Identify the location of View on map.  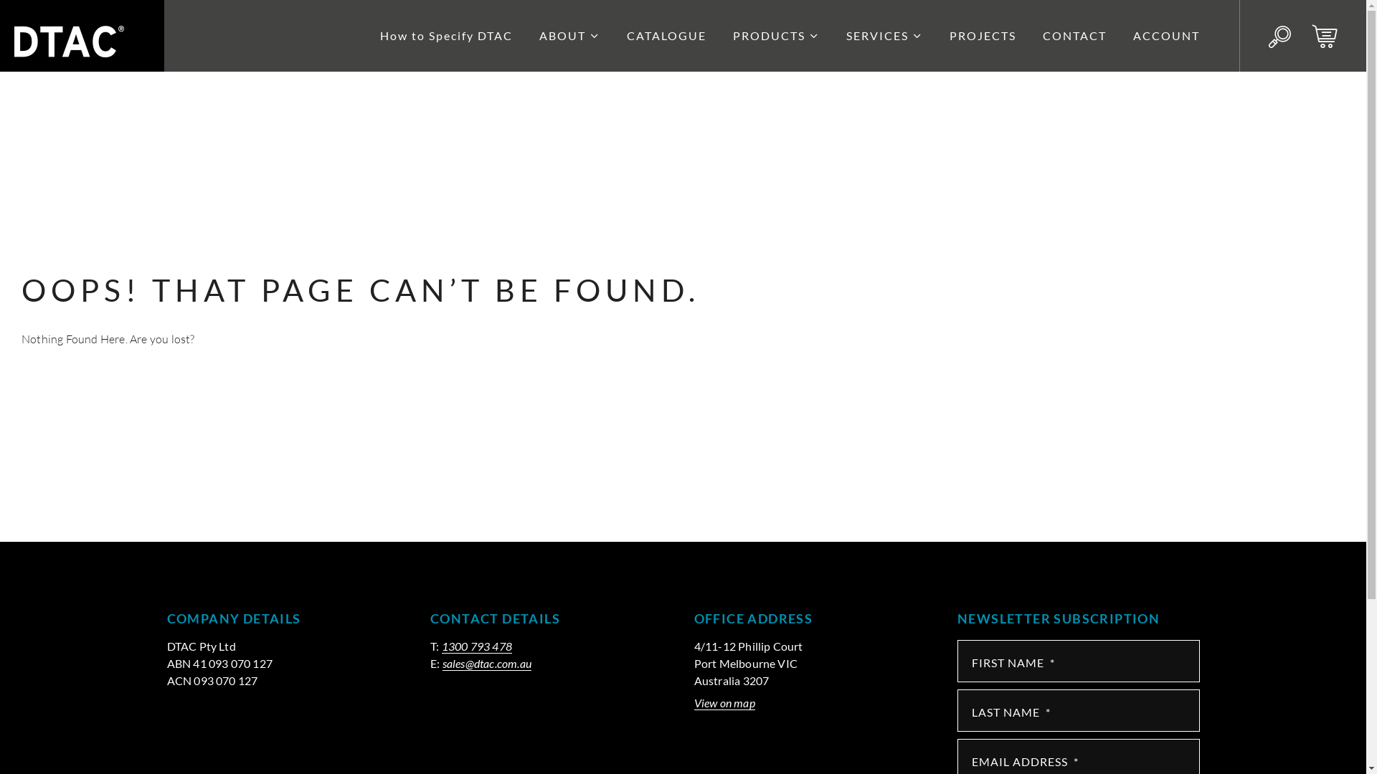
(724, 703).